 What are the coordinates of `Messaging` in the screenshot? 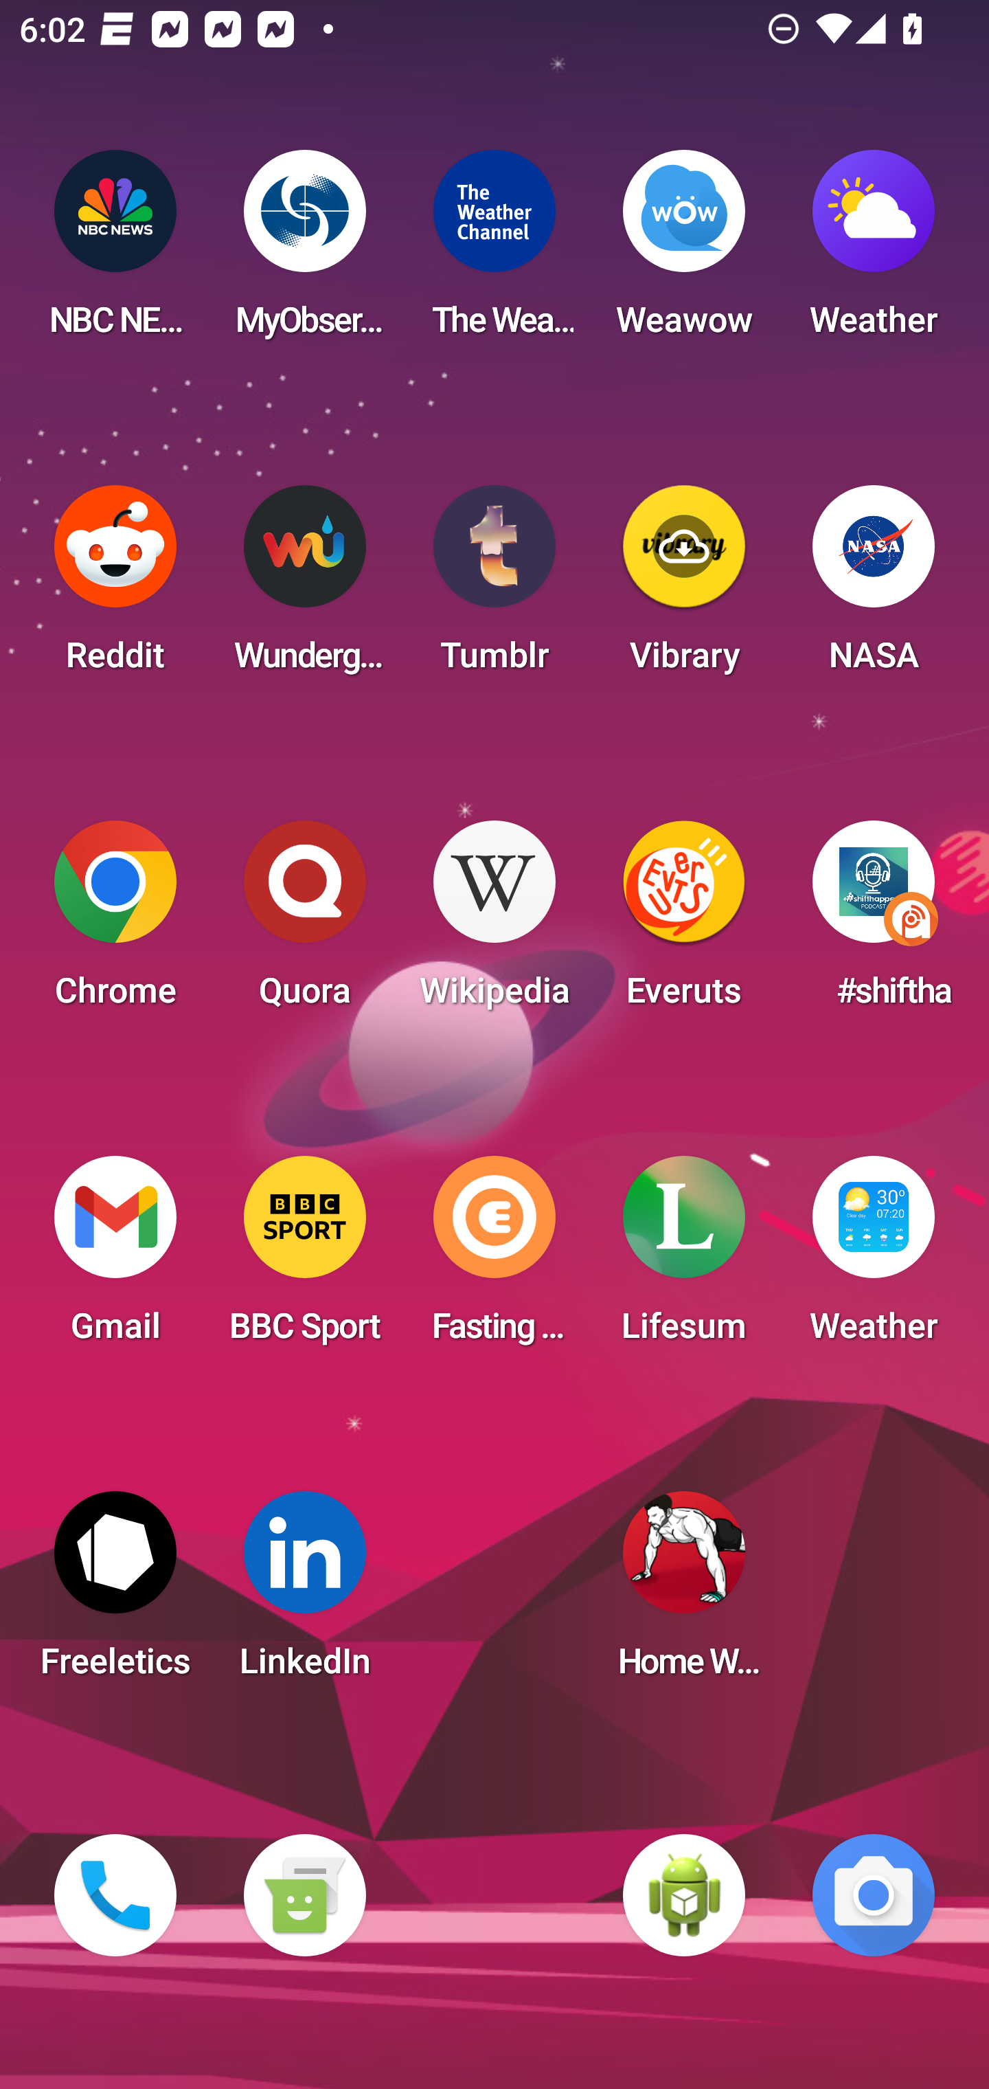 It's located at (304, 1895).